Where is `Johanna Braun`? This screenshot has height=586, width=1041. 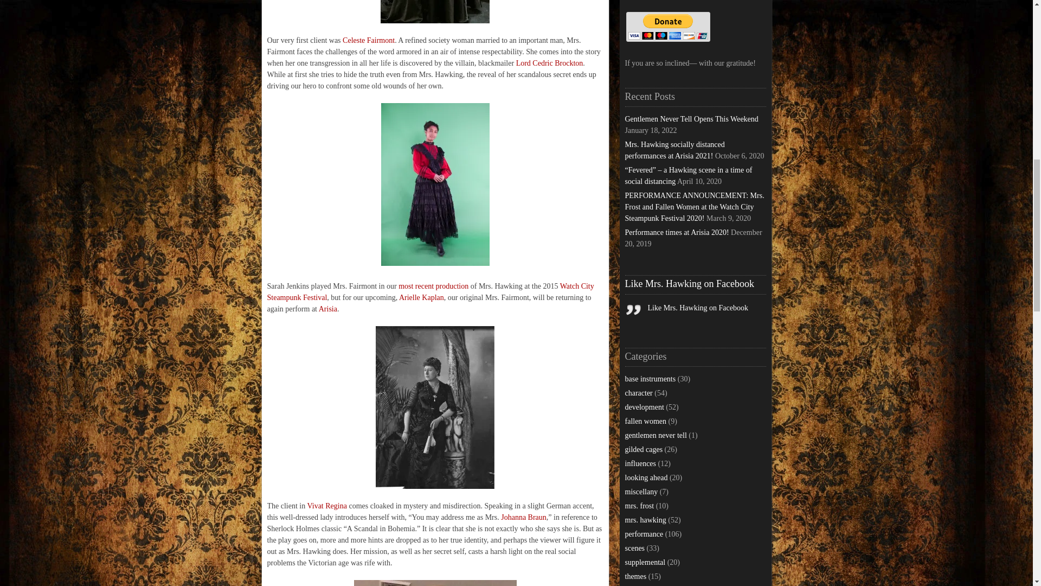
Johanna Braun is located at coordinates (524, 518).